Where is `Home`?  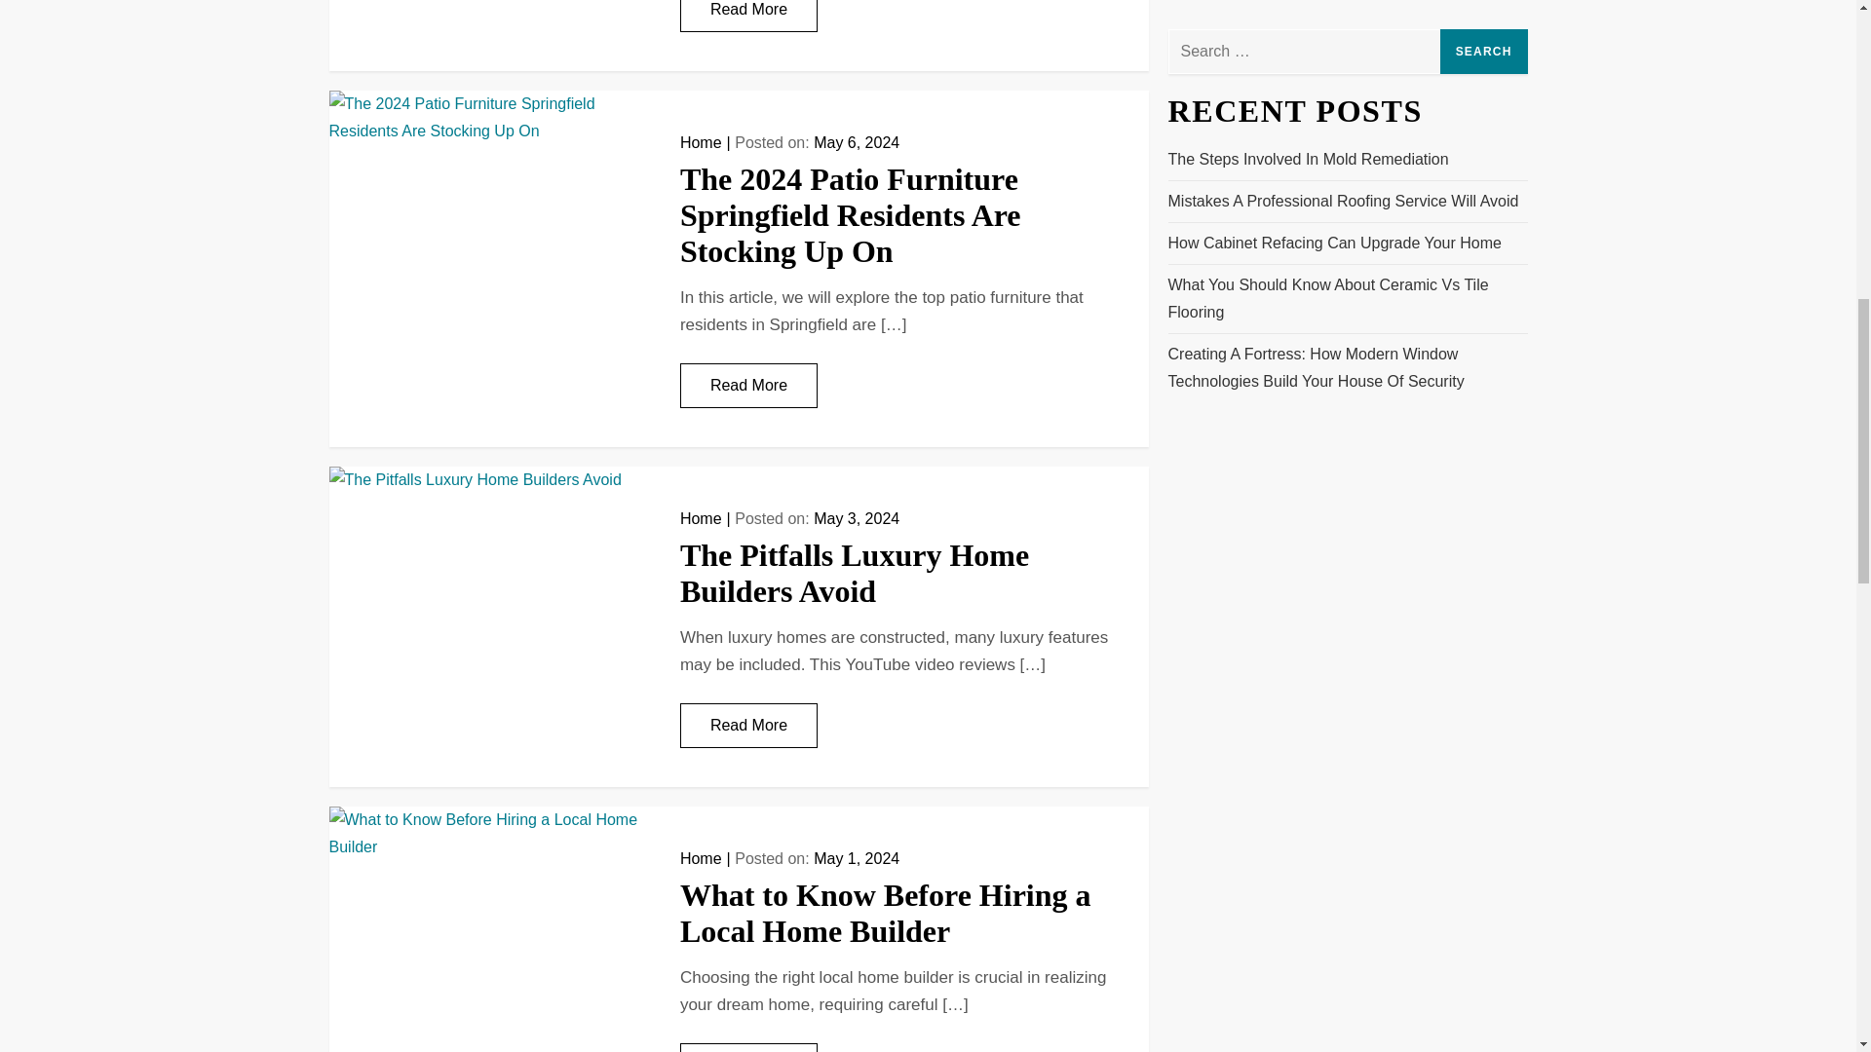
Home is located at coordinates (702, 857).